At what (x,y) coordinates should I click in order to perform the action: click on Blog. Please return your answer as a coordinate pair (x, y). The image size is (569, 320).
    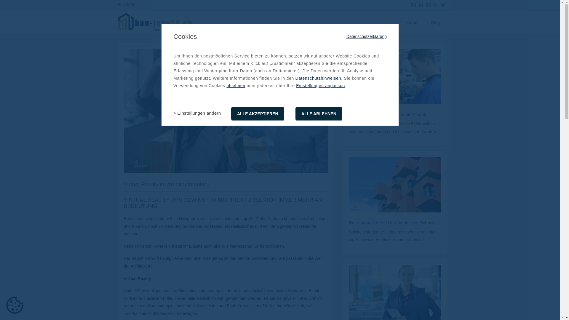
    Looking at the image, I should click on (435, 23).